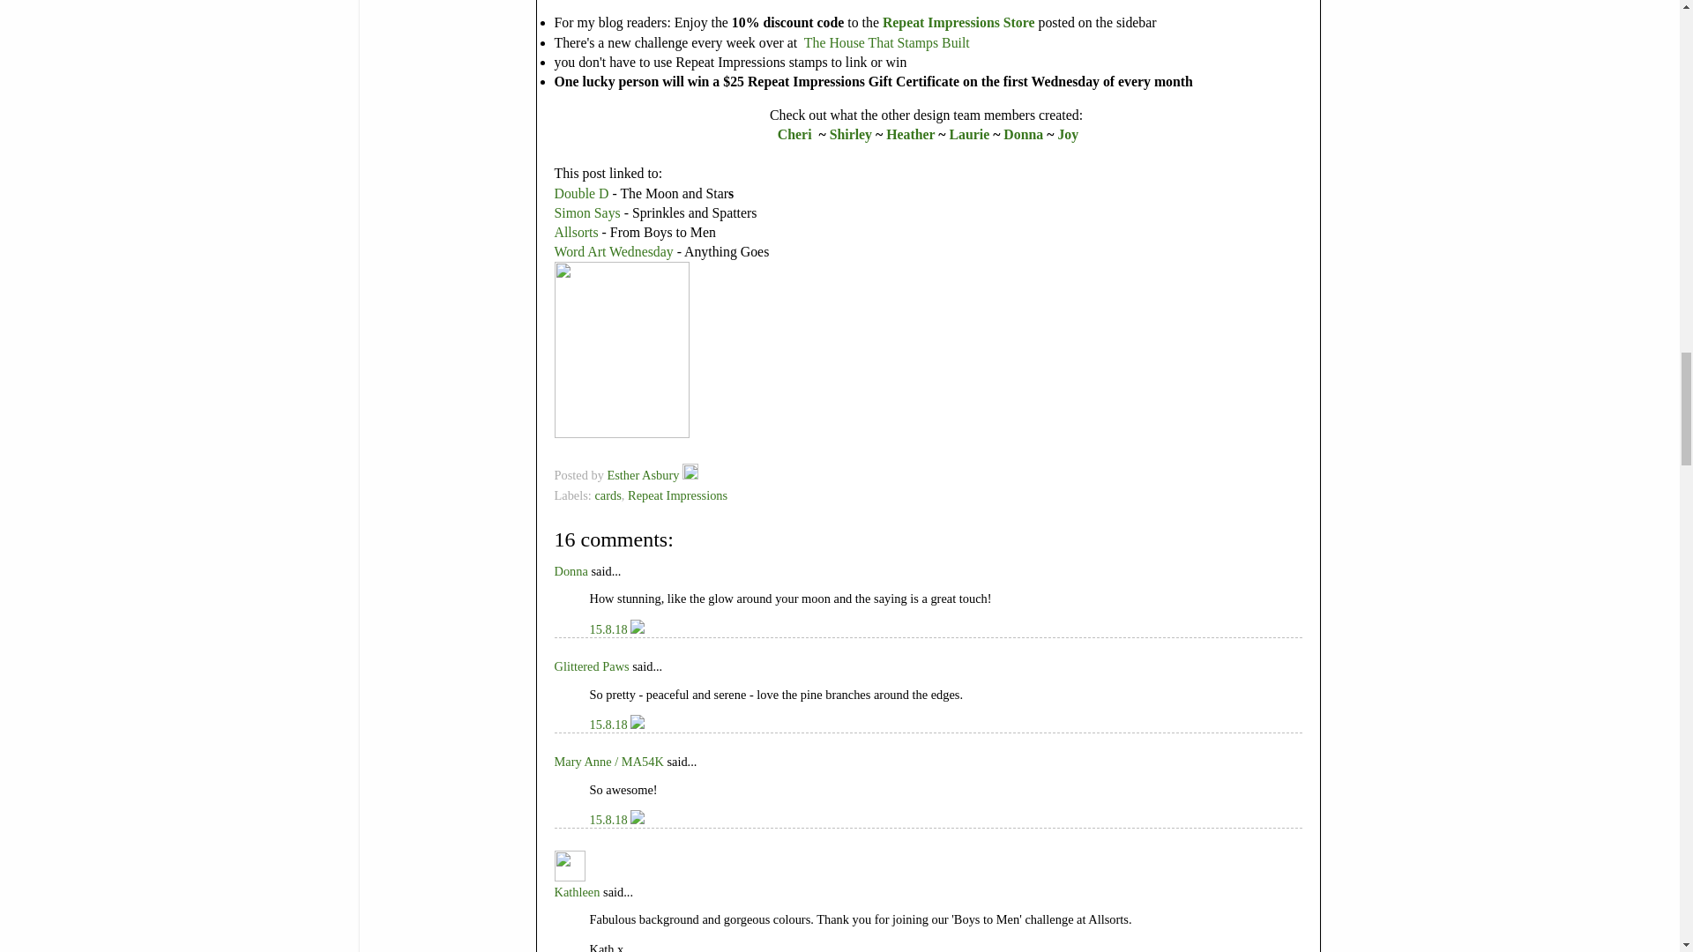  What do you see at coordinates (580, 192) in the screenshot?
I see `Double D` at bounding box center [580, 192].